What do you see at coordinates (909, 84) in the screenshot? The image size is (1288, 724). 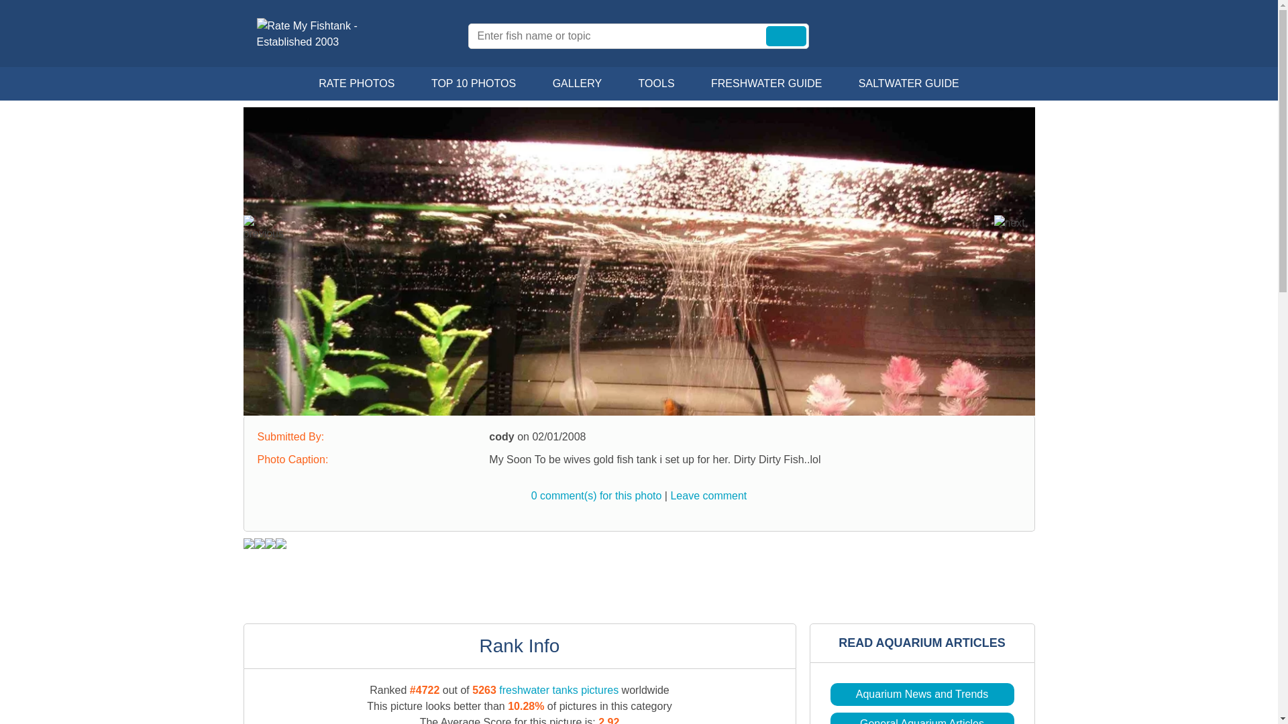 I see `SALTWATER GUIDE` at bounding box center [909, 84].